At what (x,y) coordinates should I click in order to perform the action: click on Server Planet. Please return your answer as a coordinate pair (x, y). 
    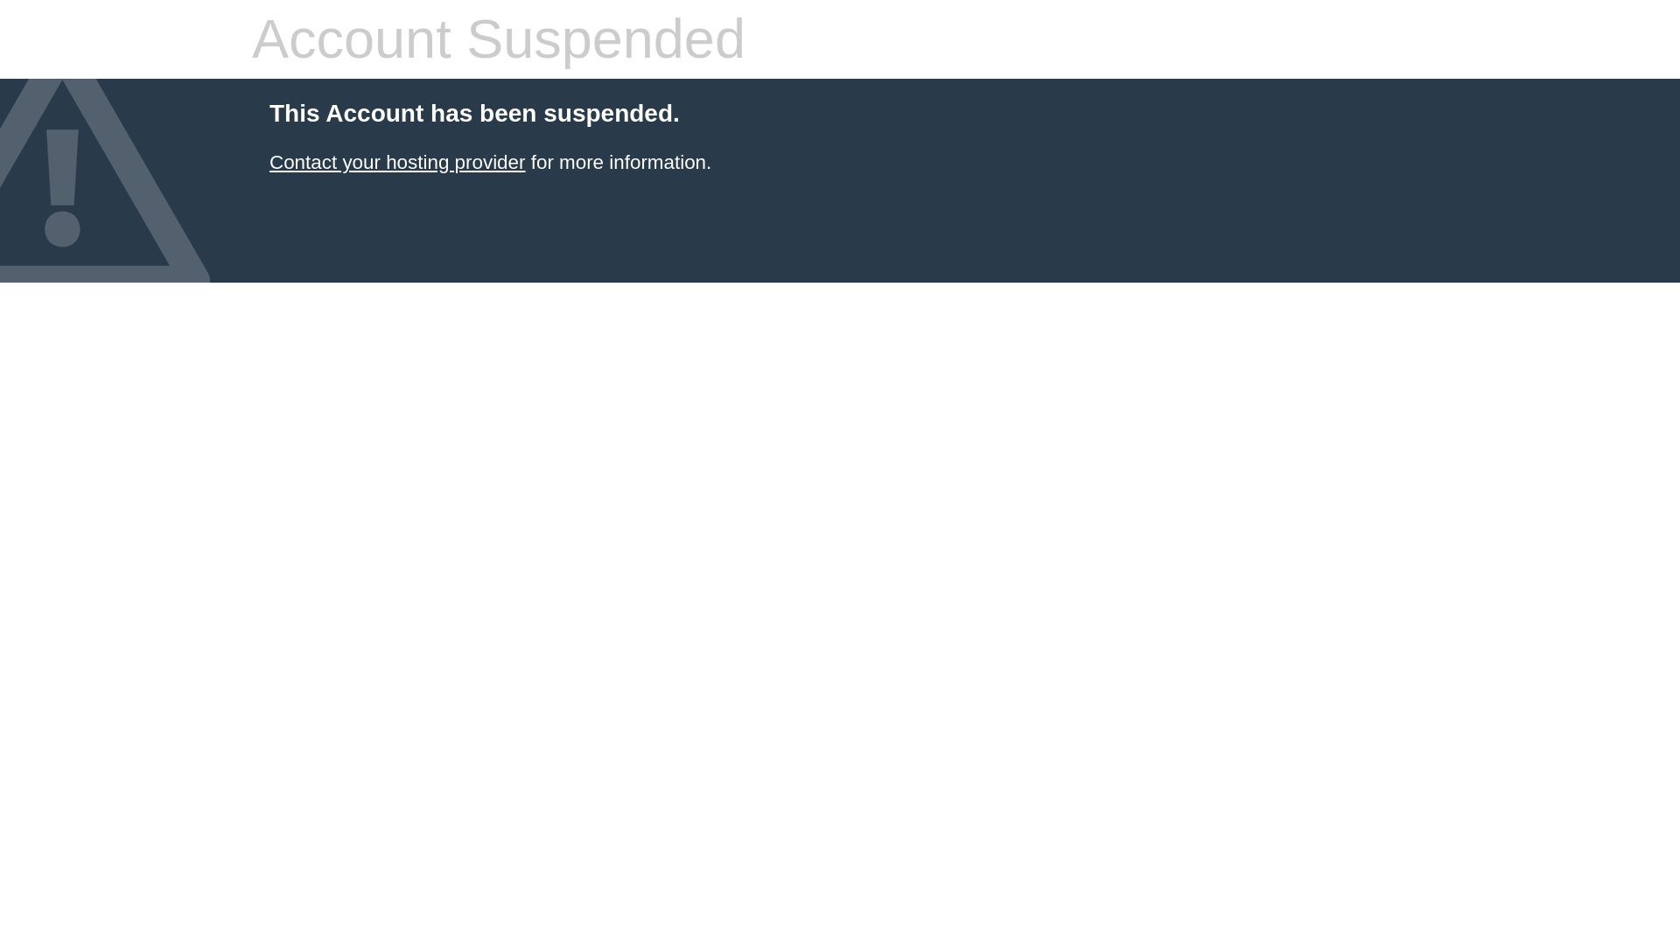
    Looking at the image, I should click on (396, 161).